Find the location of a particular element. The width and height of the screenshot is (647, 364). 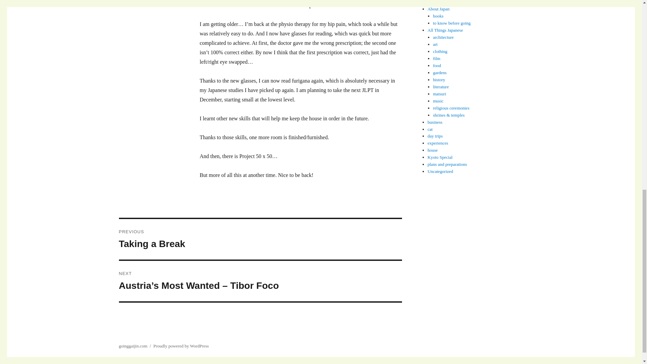

religious ceremonies is located at coordinates (435, 136).